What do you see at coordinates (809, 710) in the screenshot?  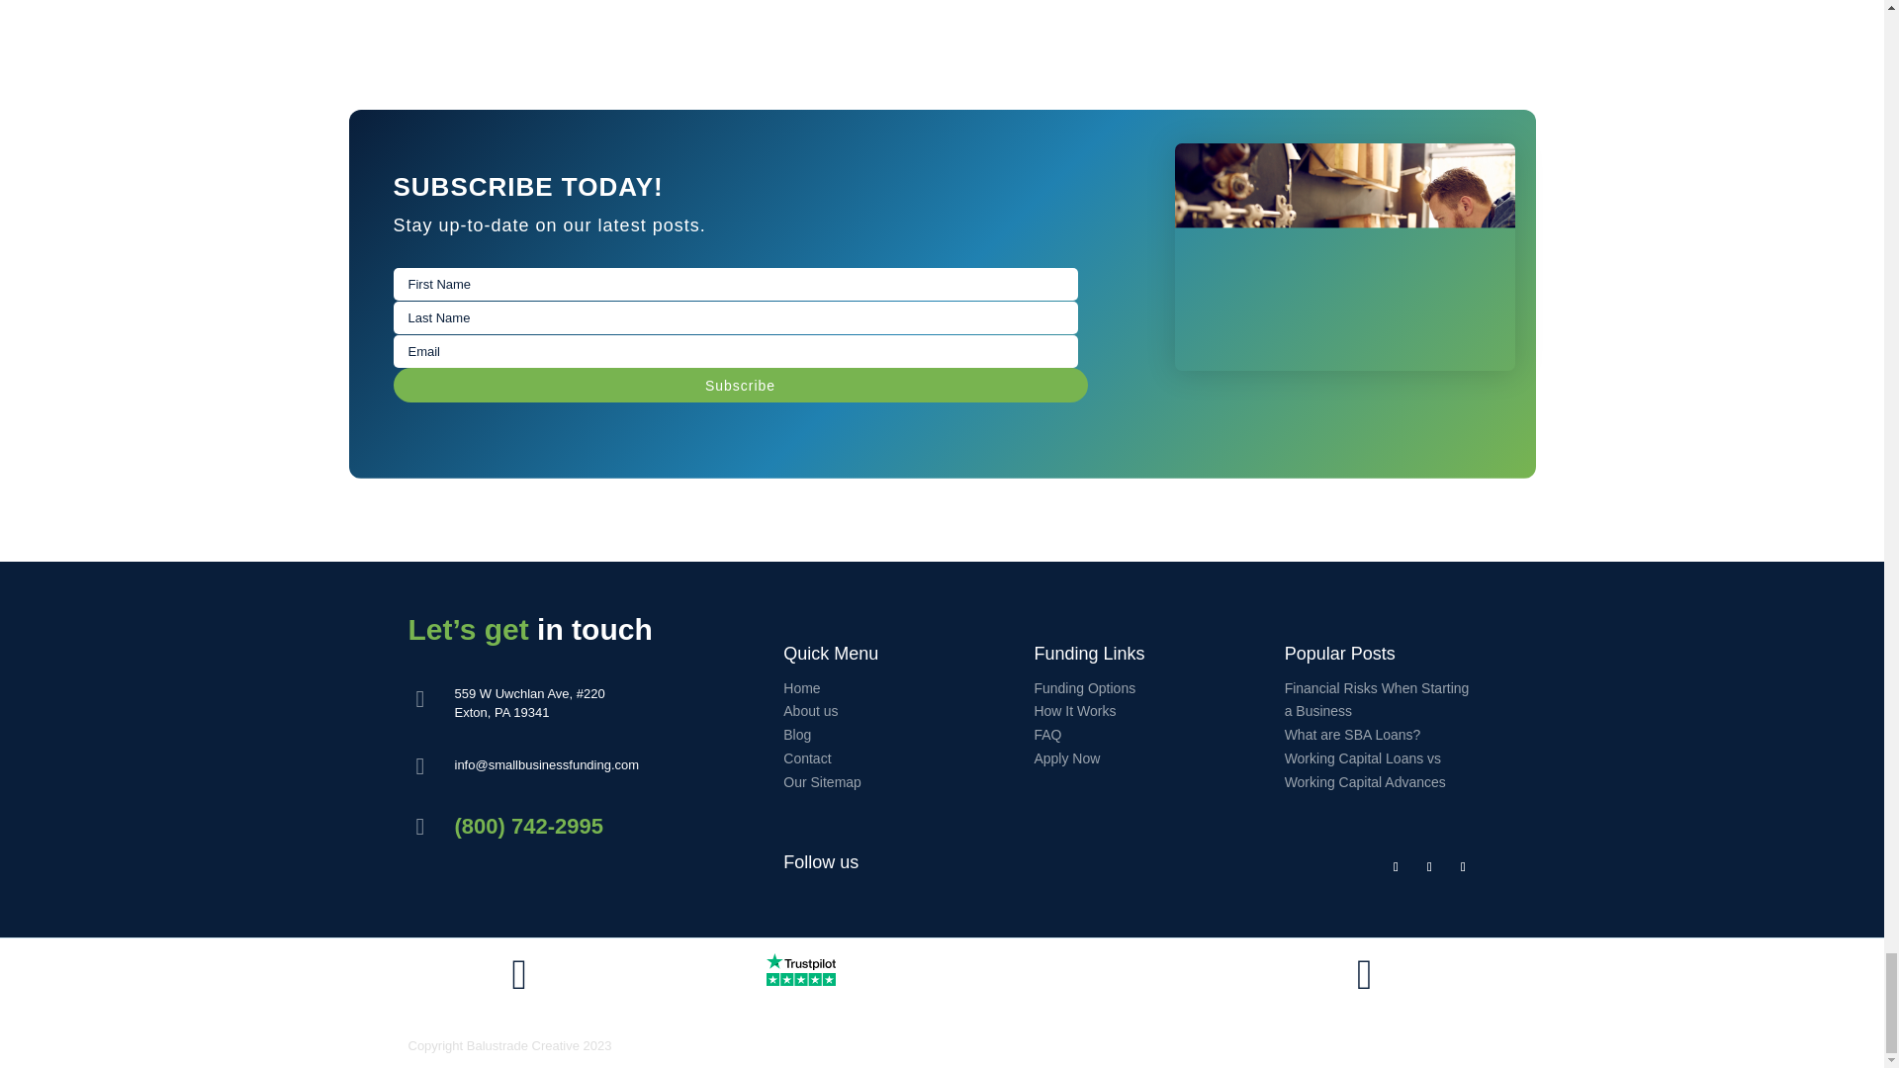 I see `About us` at bounding box center [809, 710].